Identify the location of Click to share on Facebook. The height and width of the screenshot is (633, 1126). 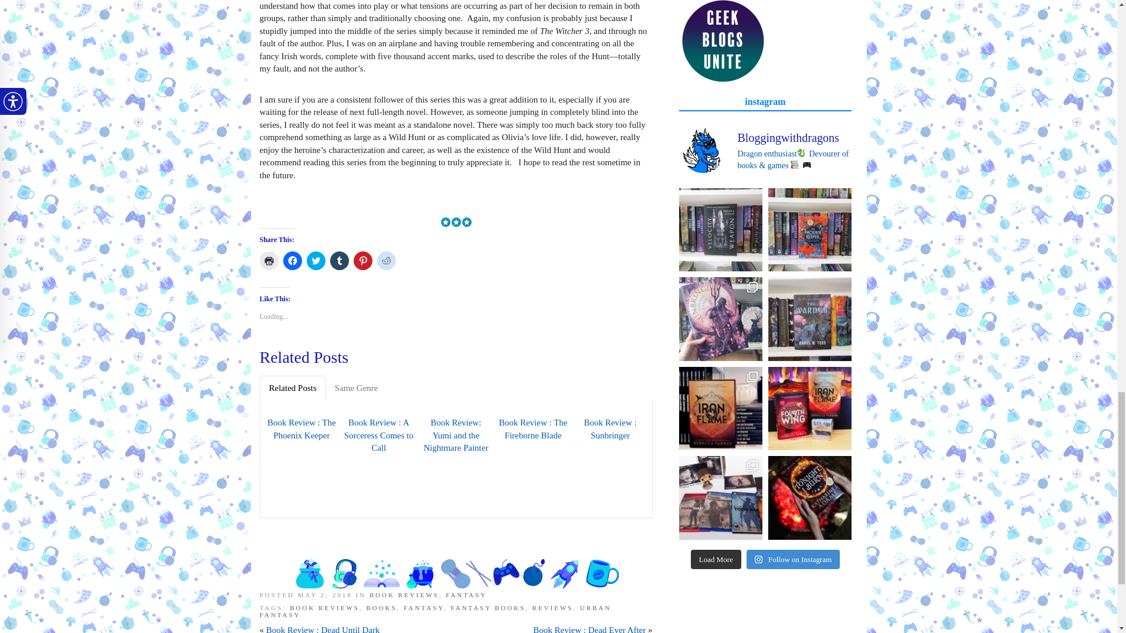
(292, 260).